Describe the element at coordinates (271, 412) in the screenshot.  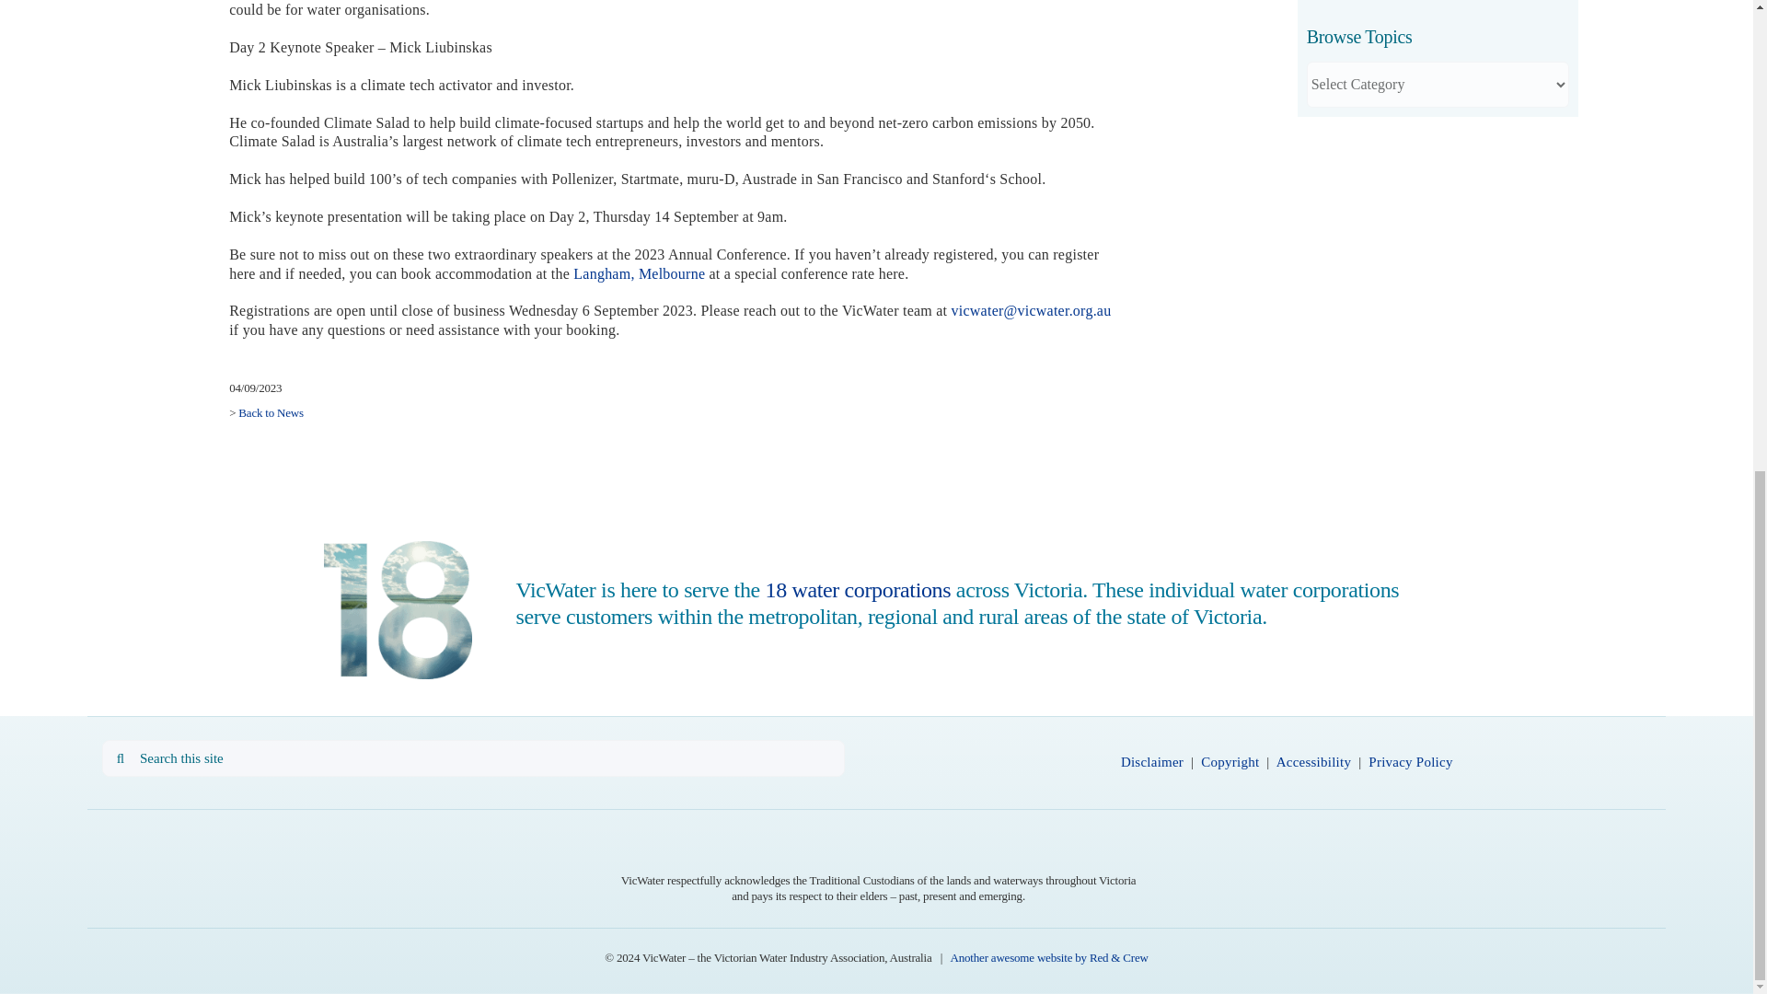
I see `Back to News` at that location.